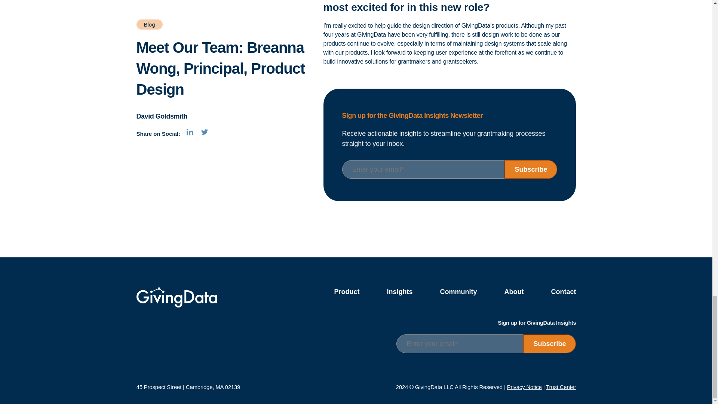  Describe the element at coordinates (399, 292) in the screenshot. I see `Insights` at that location.